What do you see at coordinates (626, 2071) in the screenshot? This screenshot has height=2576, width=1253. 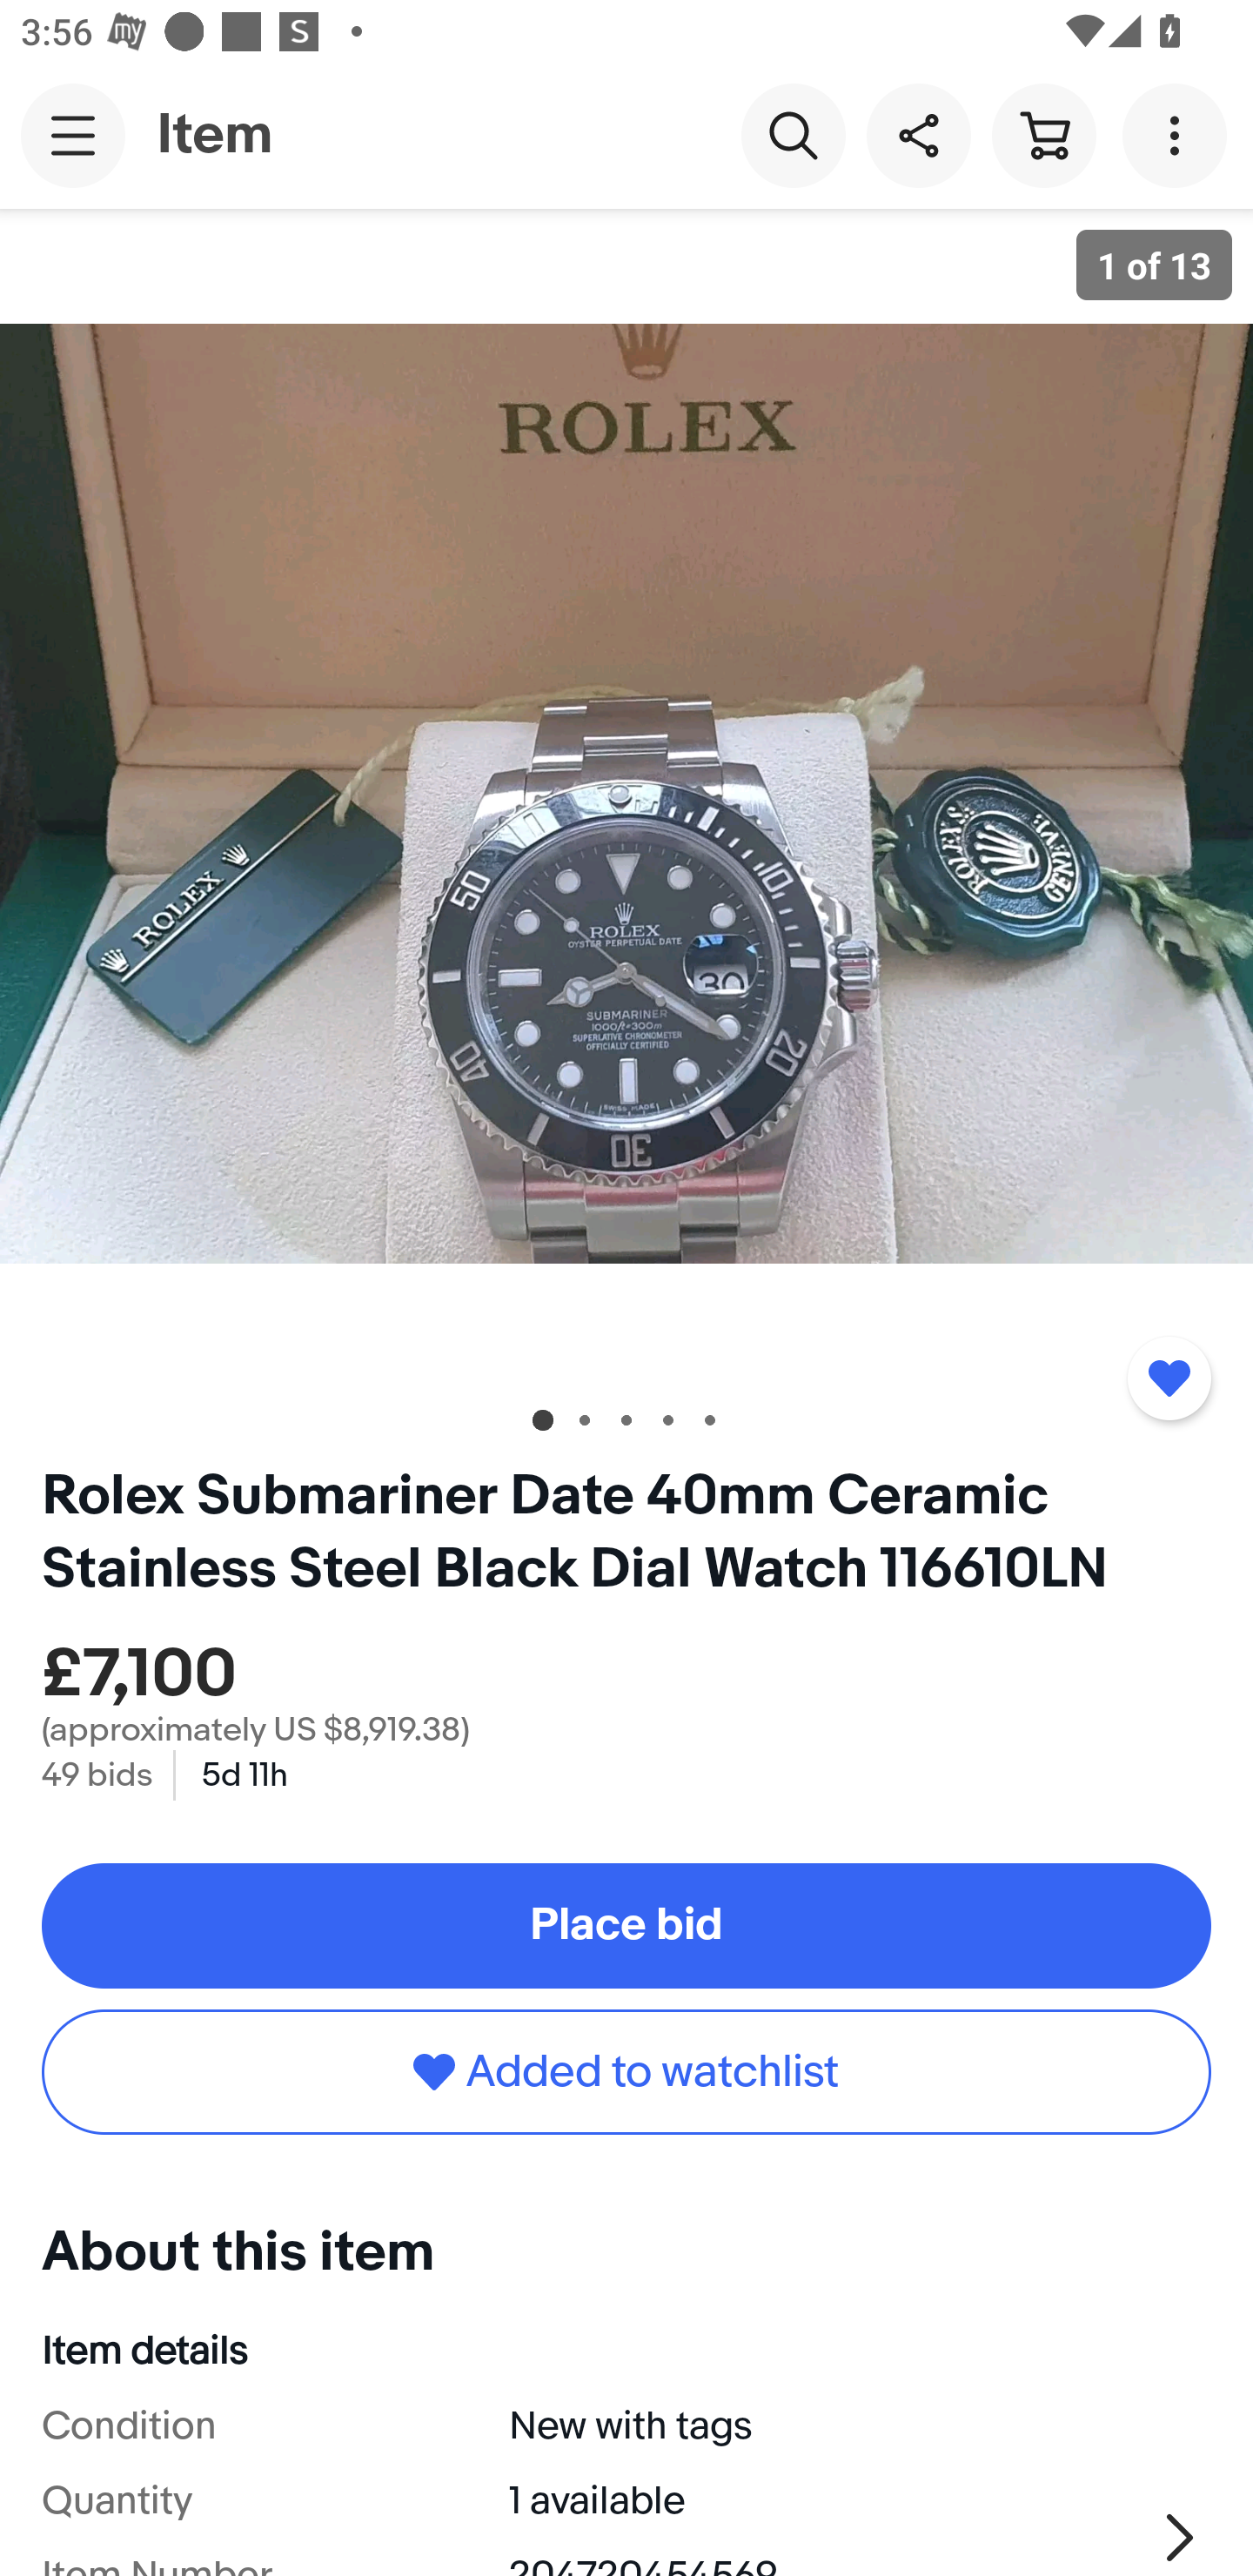 I see `Added to watchlist` at bounding box center [626, 2071].